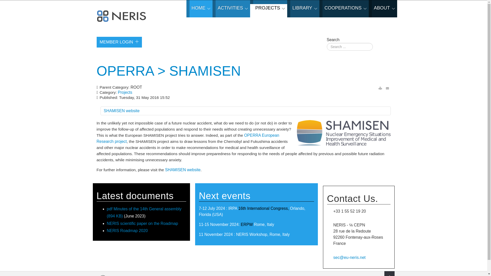 The height and width of the screenshot is (276, 491). Describe the element at coordinates (183, 170) in the screenshot. I see `SHAMISEN website` at that location.